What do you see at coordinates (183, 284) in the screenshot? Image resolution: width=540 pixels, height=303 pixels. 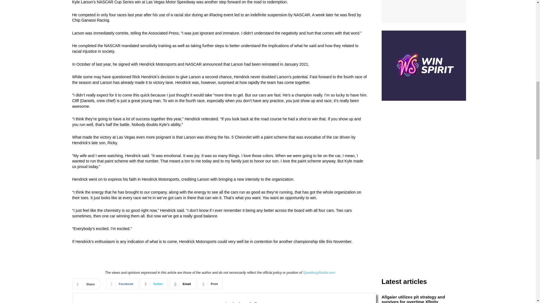 I see `Email` at bounding box center [183, 284].